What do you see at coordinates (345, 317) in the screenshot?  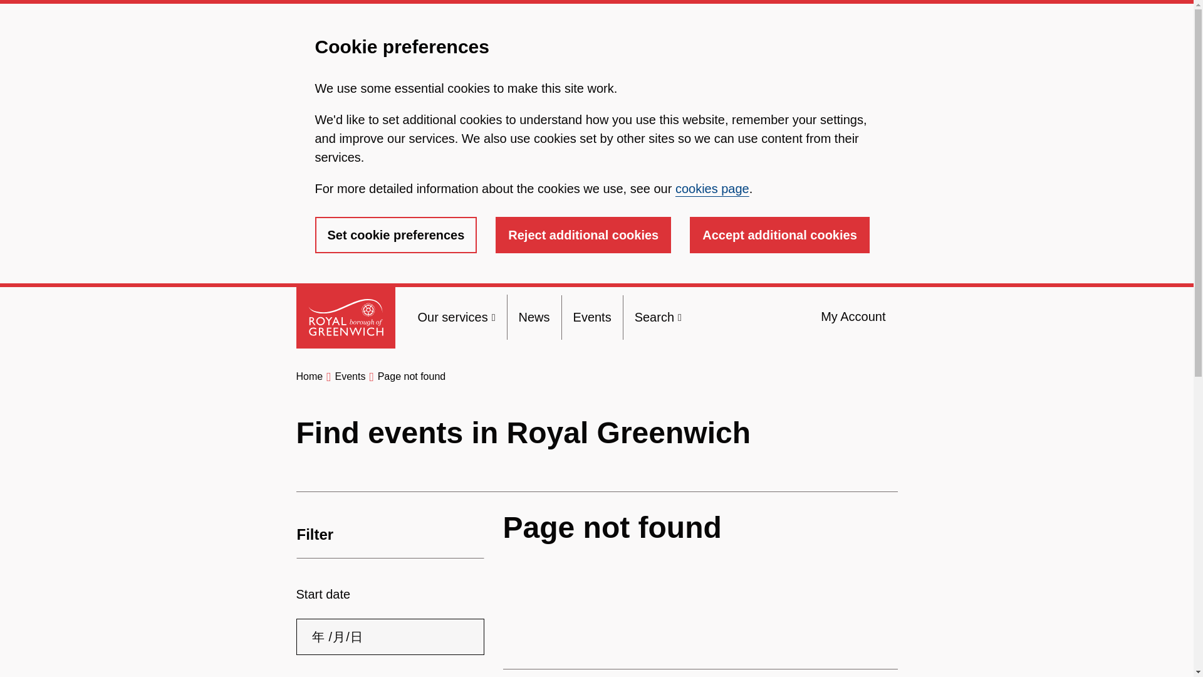 I see `Royal Borough of Greenwich` at bounding box center [345, 317].